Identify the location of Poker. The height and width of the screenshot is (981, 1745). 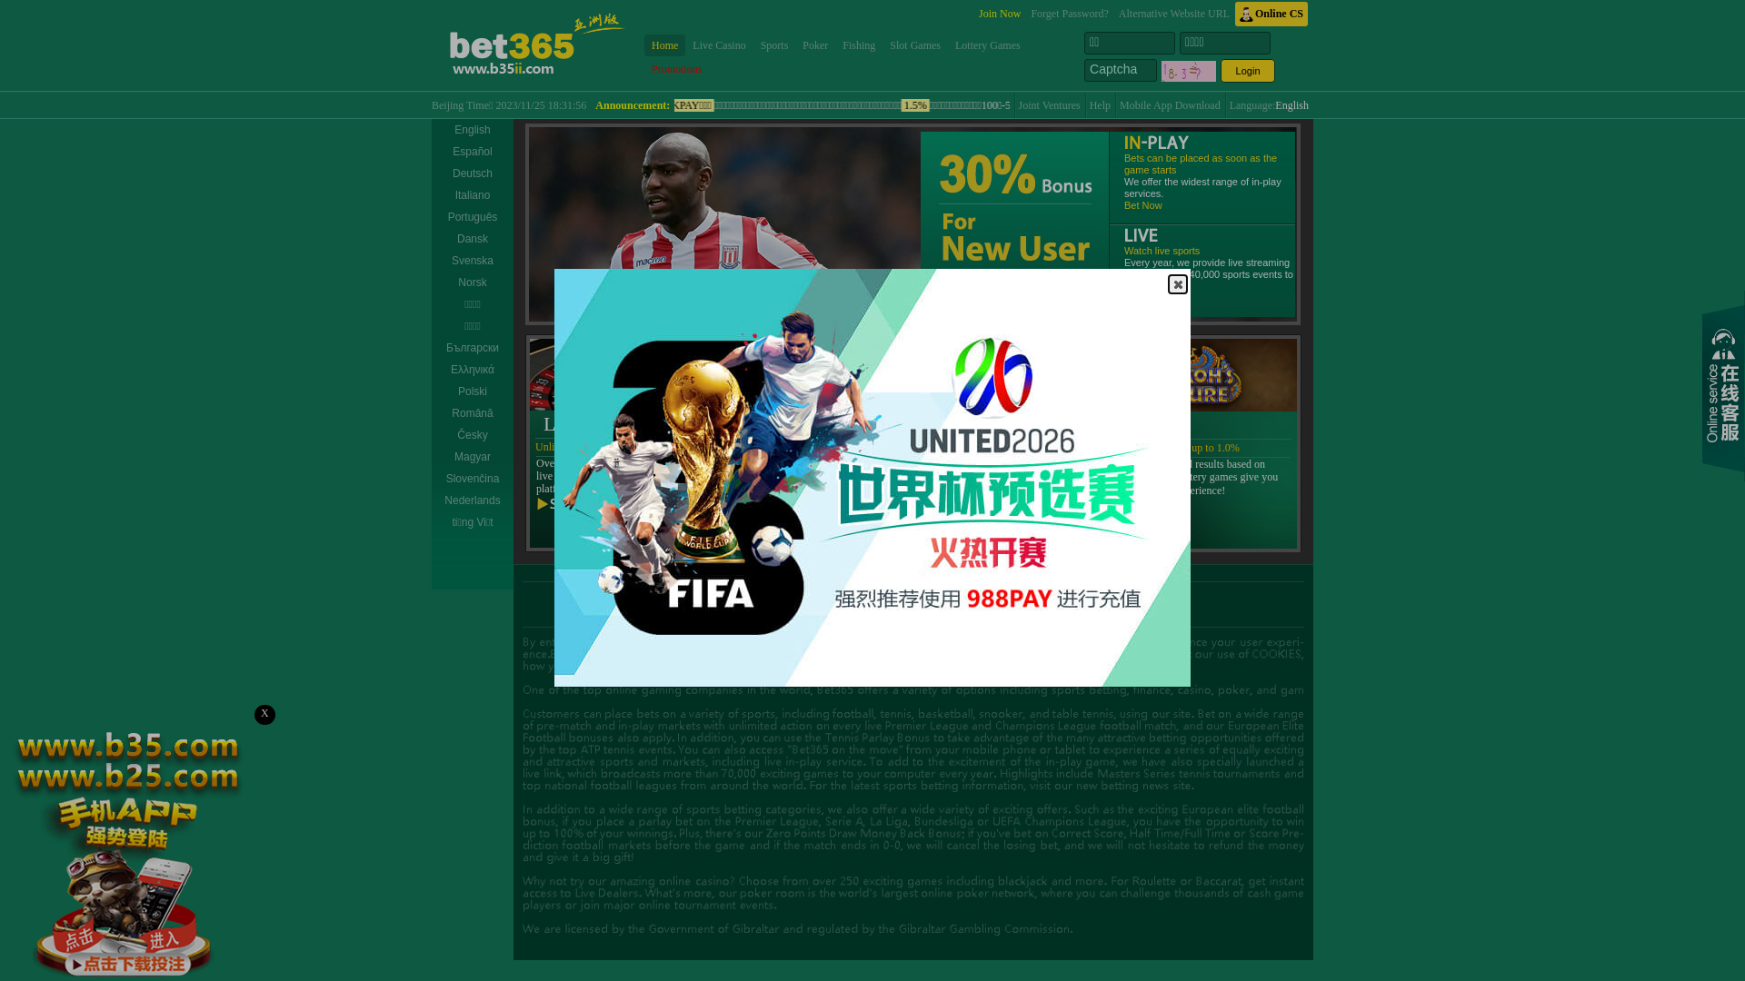
(815, 45).